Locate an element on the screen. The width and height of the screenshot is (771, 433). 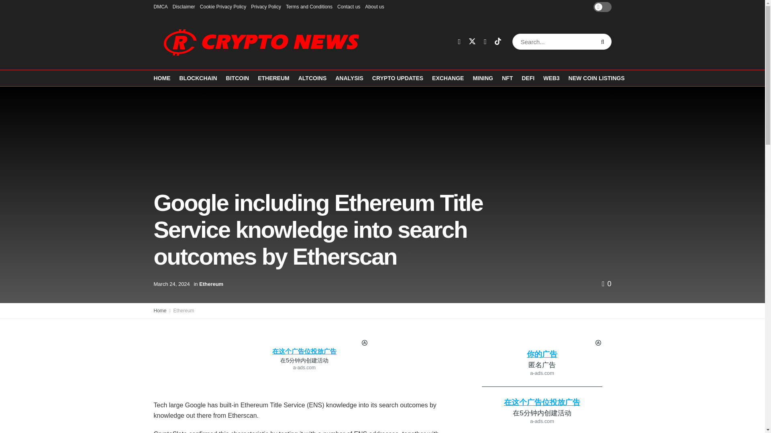
CRYPTO UPDATES is located at coordinates (398, 78).